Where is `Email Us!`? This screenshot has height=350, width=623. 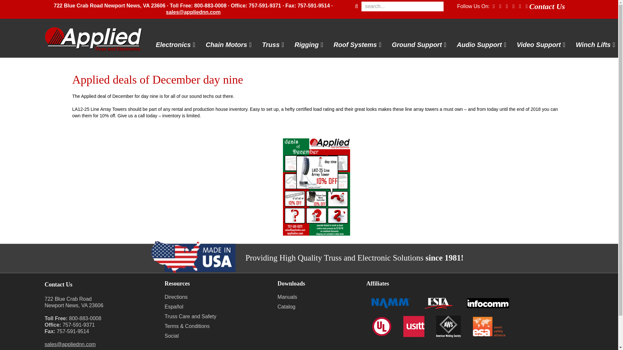
Email Us! is located at coordinates (193, 12).